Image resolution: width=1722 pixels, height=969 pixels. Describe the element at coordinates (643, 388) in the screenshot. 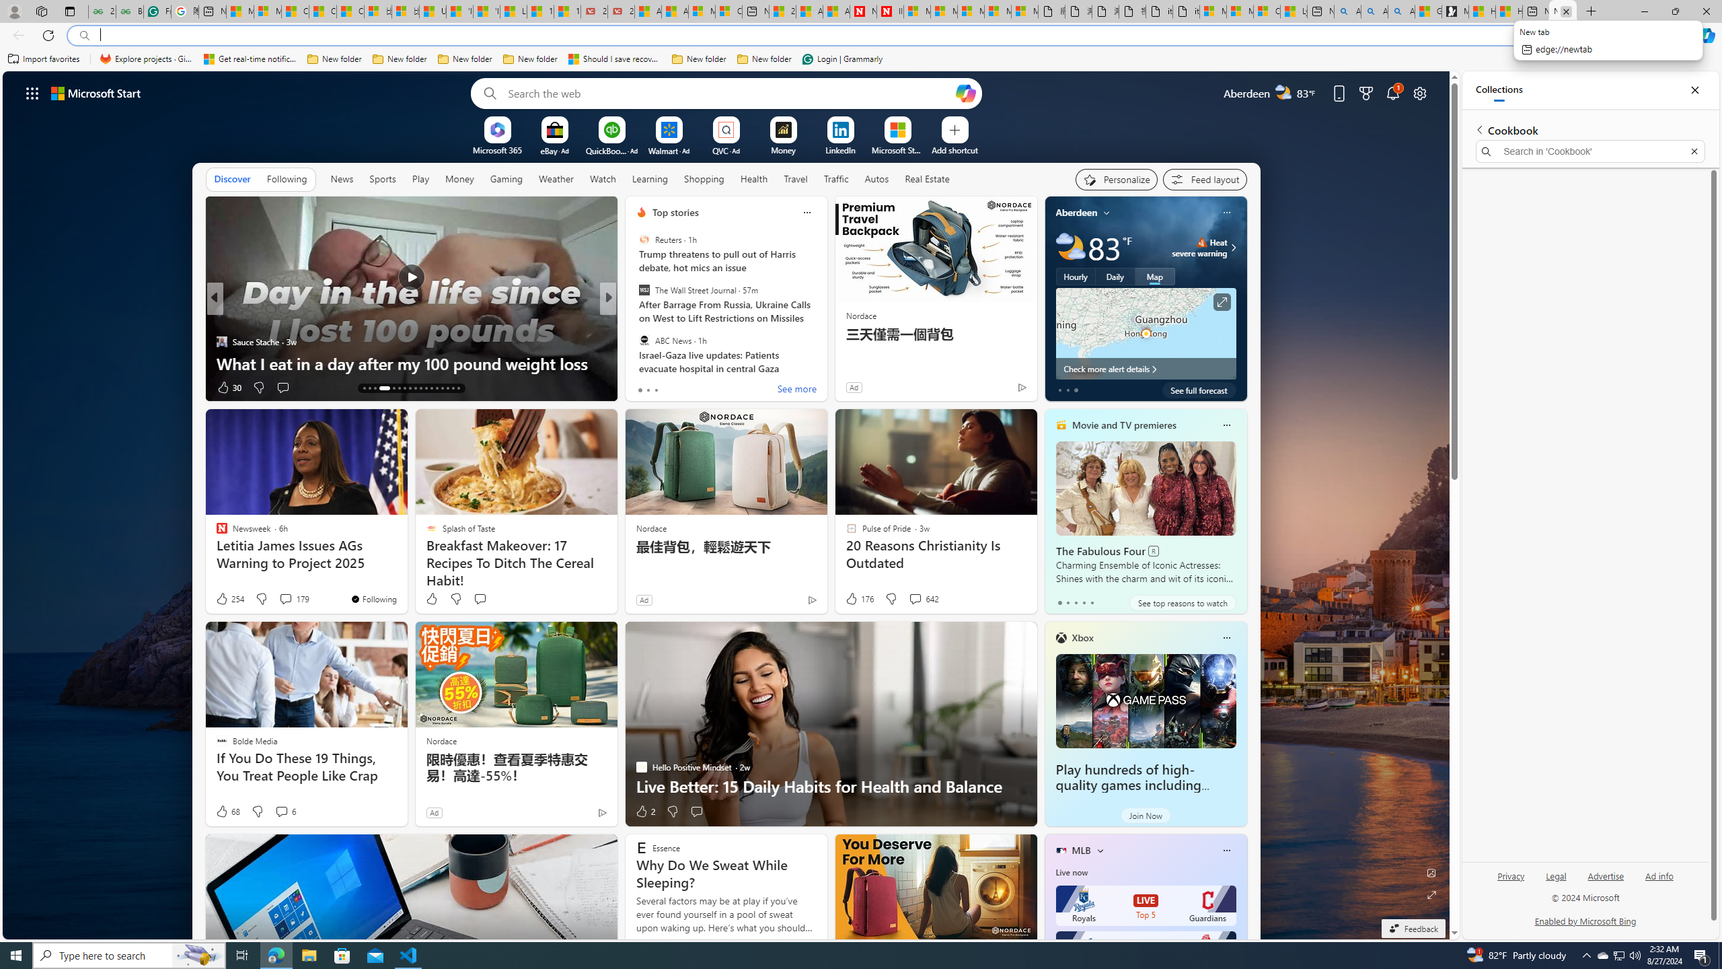

I see `38 Like` at that location.